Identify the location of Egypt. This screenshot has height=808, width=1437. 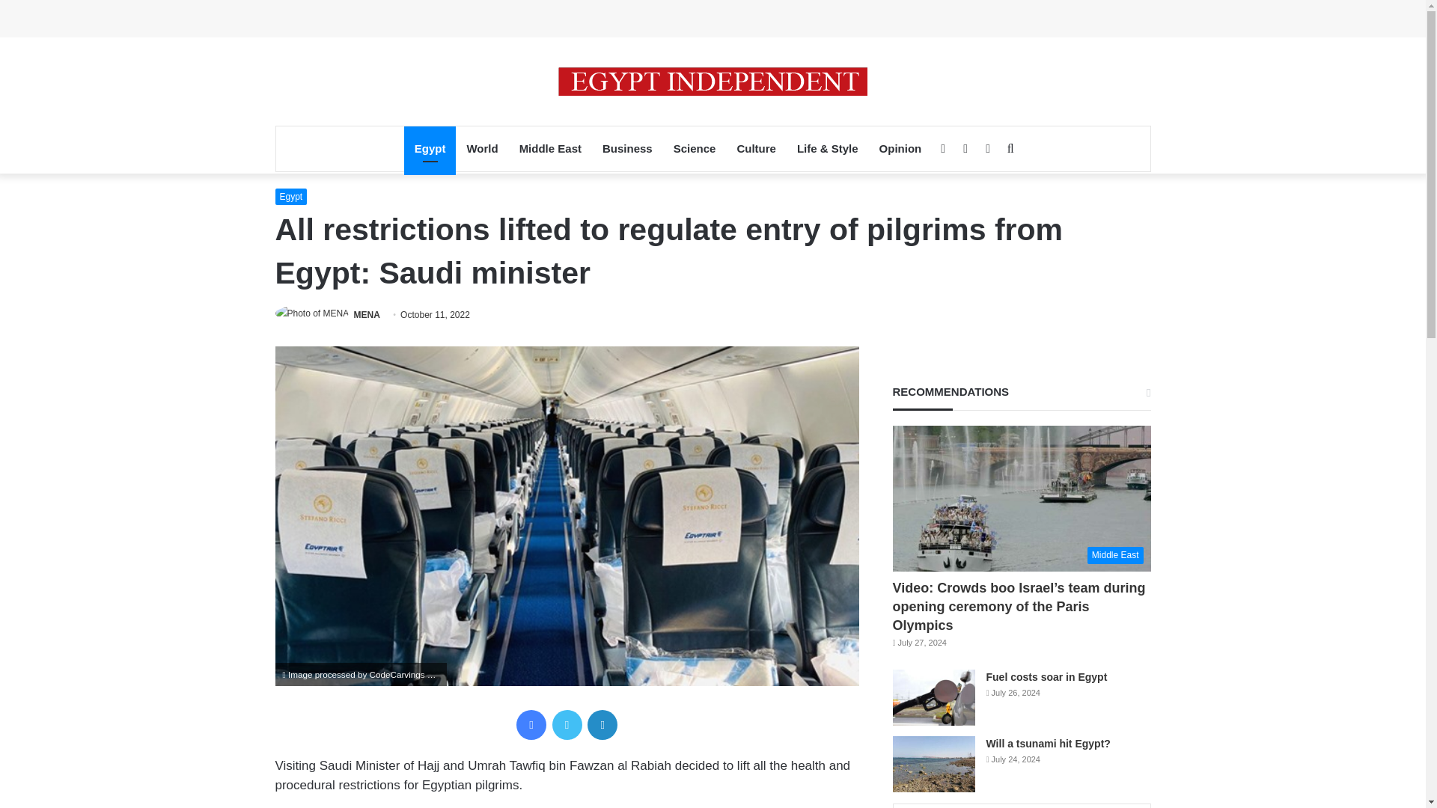
(430, 148).